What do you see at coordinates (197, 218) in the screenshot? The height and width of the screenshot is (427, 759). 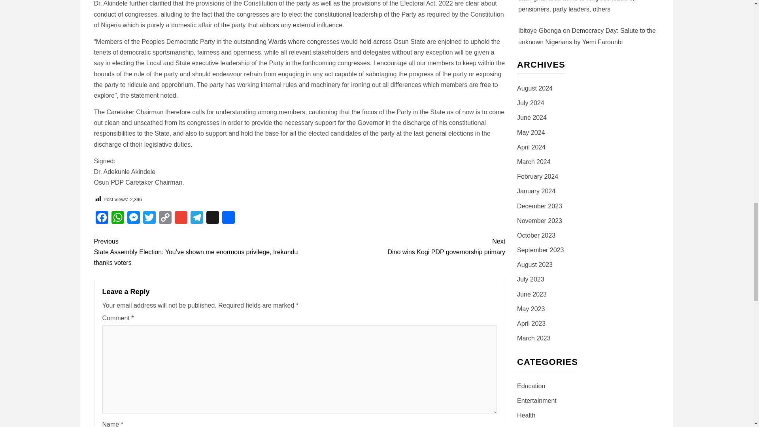 I see `Telegram` at bounding box center [197, 218].